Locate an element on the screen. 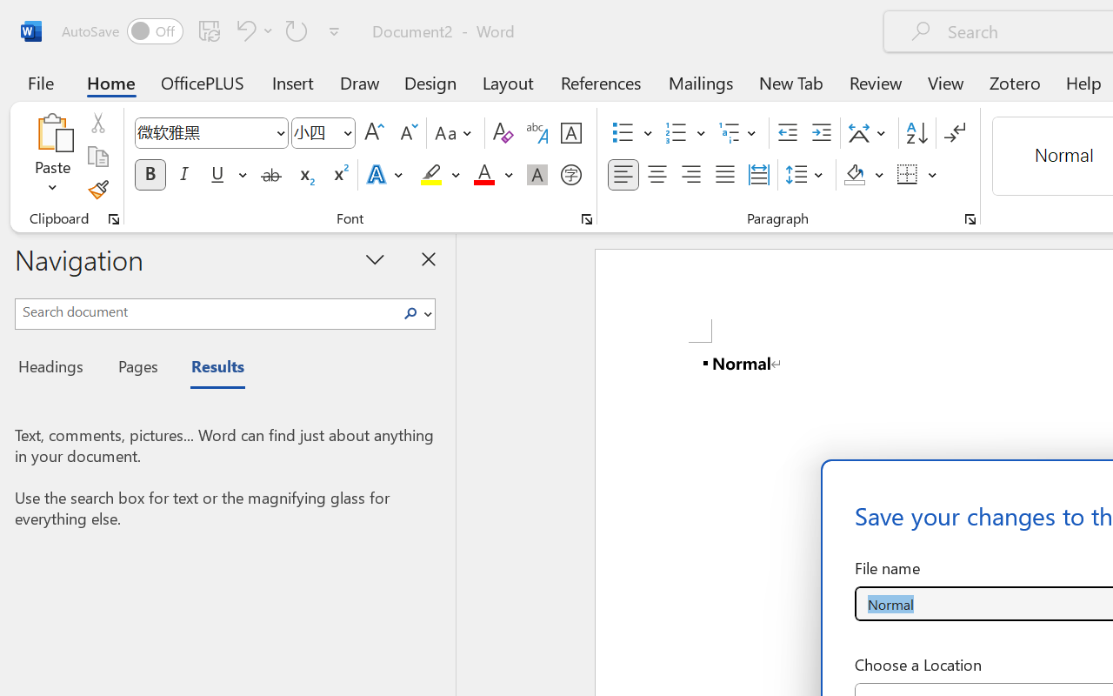 The image size is (1113, 696). OfficePLUS is located at coordinates (203, 82).